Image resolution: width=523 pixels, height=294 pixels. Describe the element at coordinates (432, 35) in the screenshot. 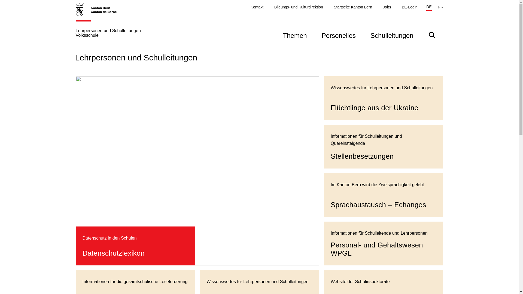

I see `Suche ein- oder ausblenden` at that location.